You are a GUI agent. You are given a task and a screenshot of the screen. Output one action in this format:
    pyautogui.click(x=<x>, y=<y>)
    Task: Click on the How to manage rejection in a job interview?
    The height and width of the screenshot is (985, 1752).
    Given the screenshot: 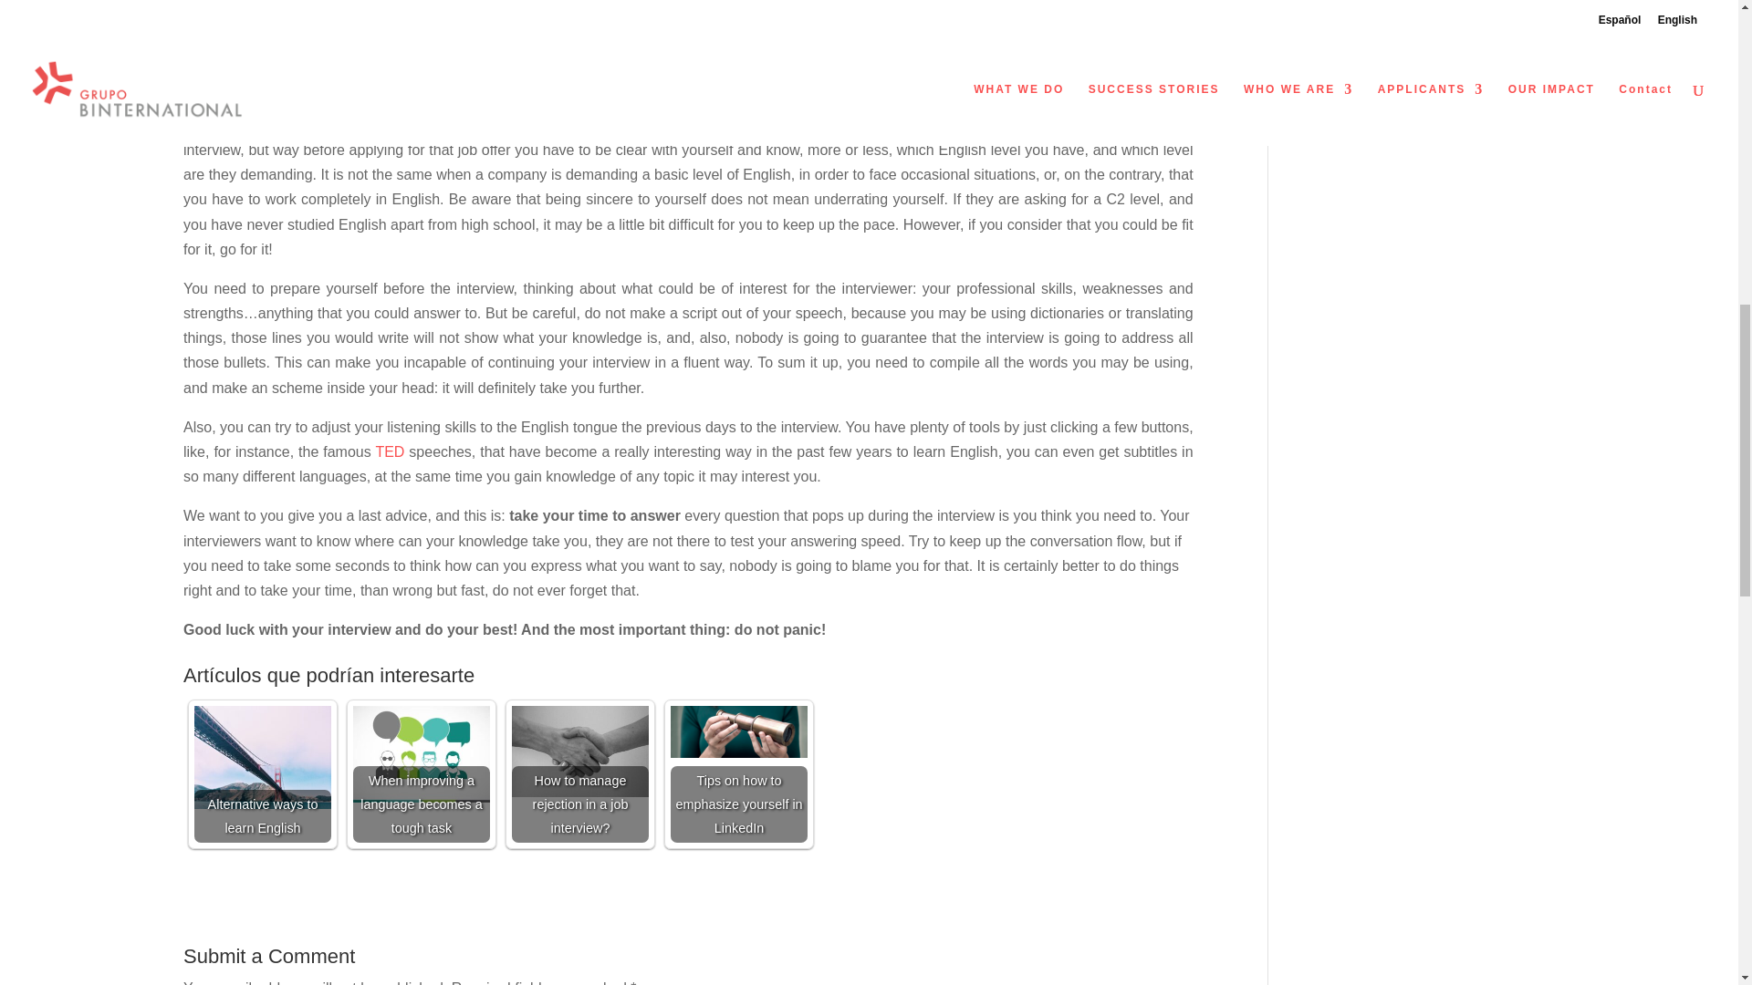 What is the action you would take?
    pyautogui.click(x=579, y=774)
    